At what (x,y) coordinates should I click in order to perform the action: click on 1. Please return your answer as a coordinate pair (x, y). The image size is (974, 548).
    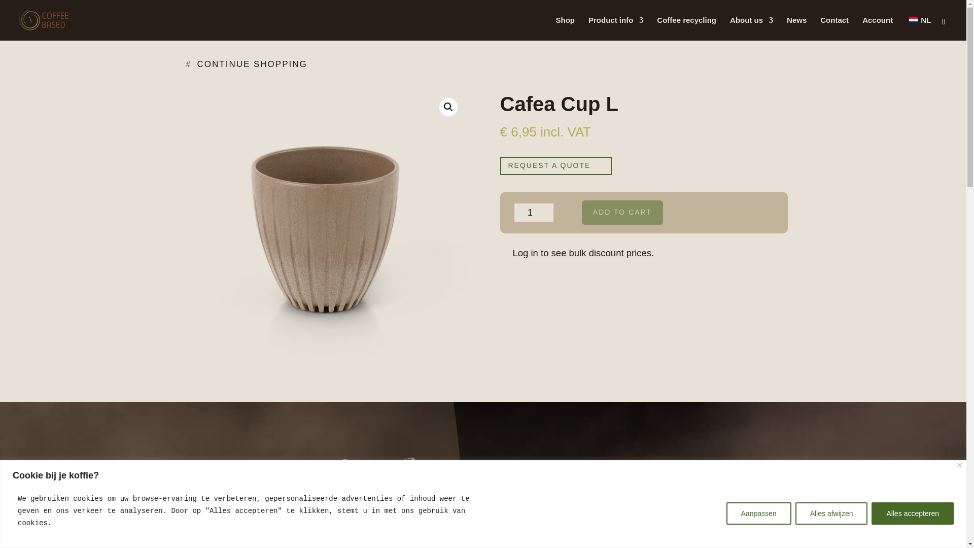
    Looking at the image, I should click on (534, 212).